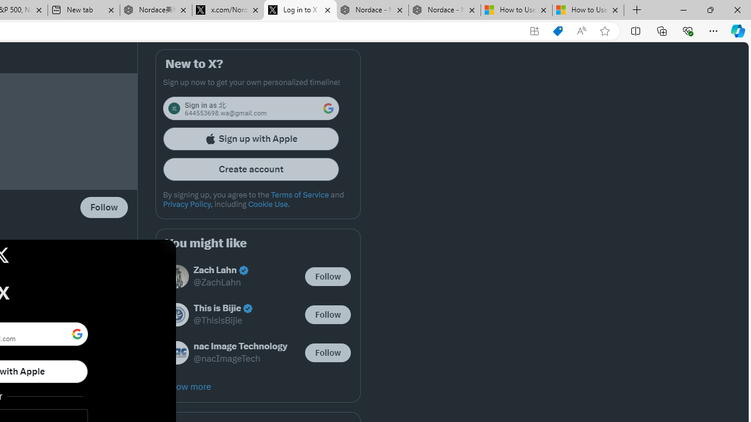 The width and height of the screenshot is (751, 422). I want to click on Add this page to favorites (Ctrl+D), so click(604, 31).